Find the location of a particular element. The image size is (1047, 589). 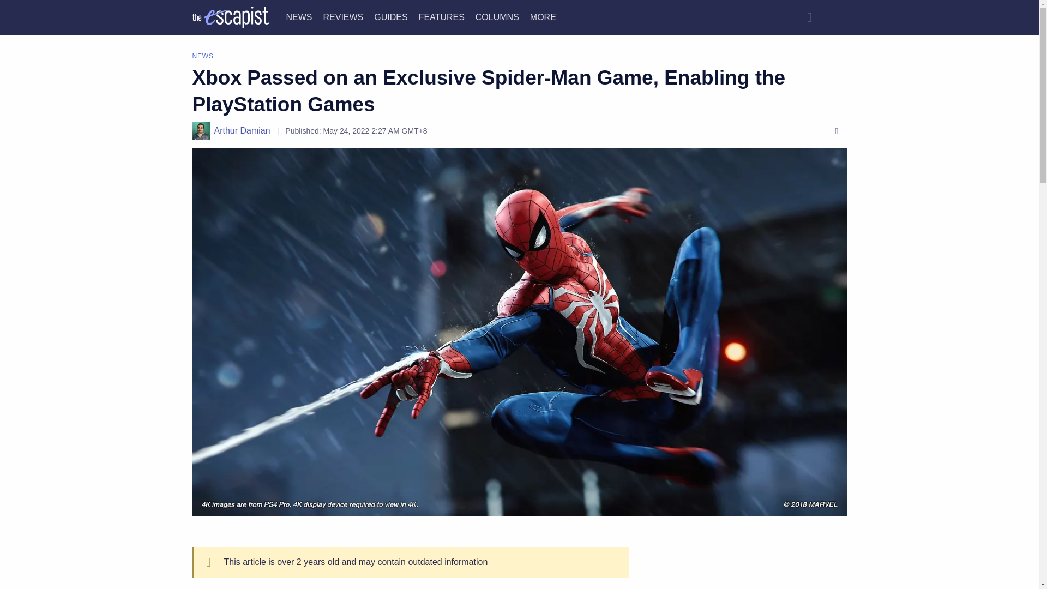

REVIEWS is located at coordinates (342, 16).